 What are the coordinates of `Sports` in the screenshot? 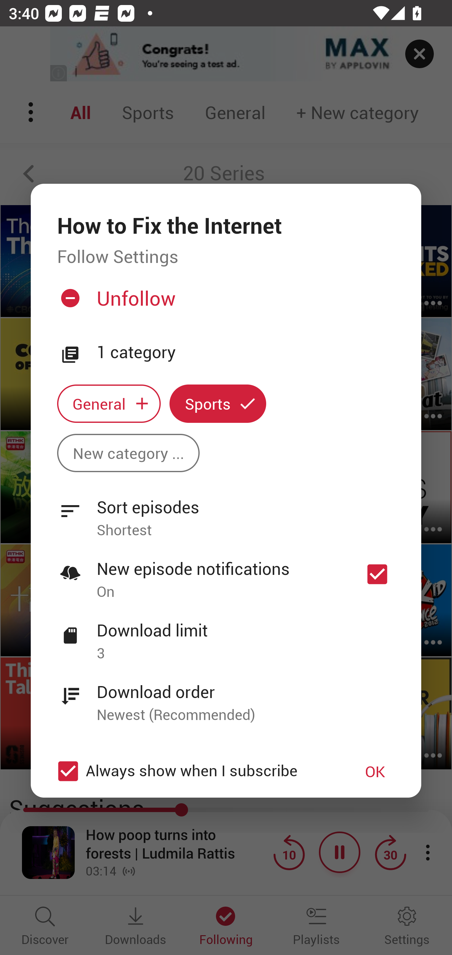 It's located at (218, 404).